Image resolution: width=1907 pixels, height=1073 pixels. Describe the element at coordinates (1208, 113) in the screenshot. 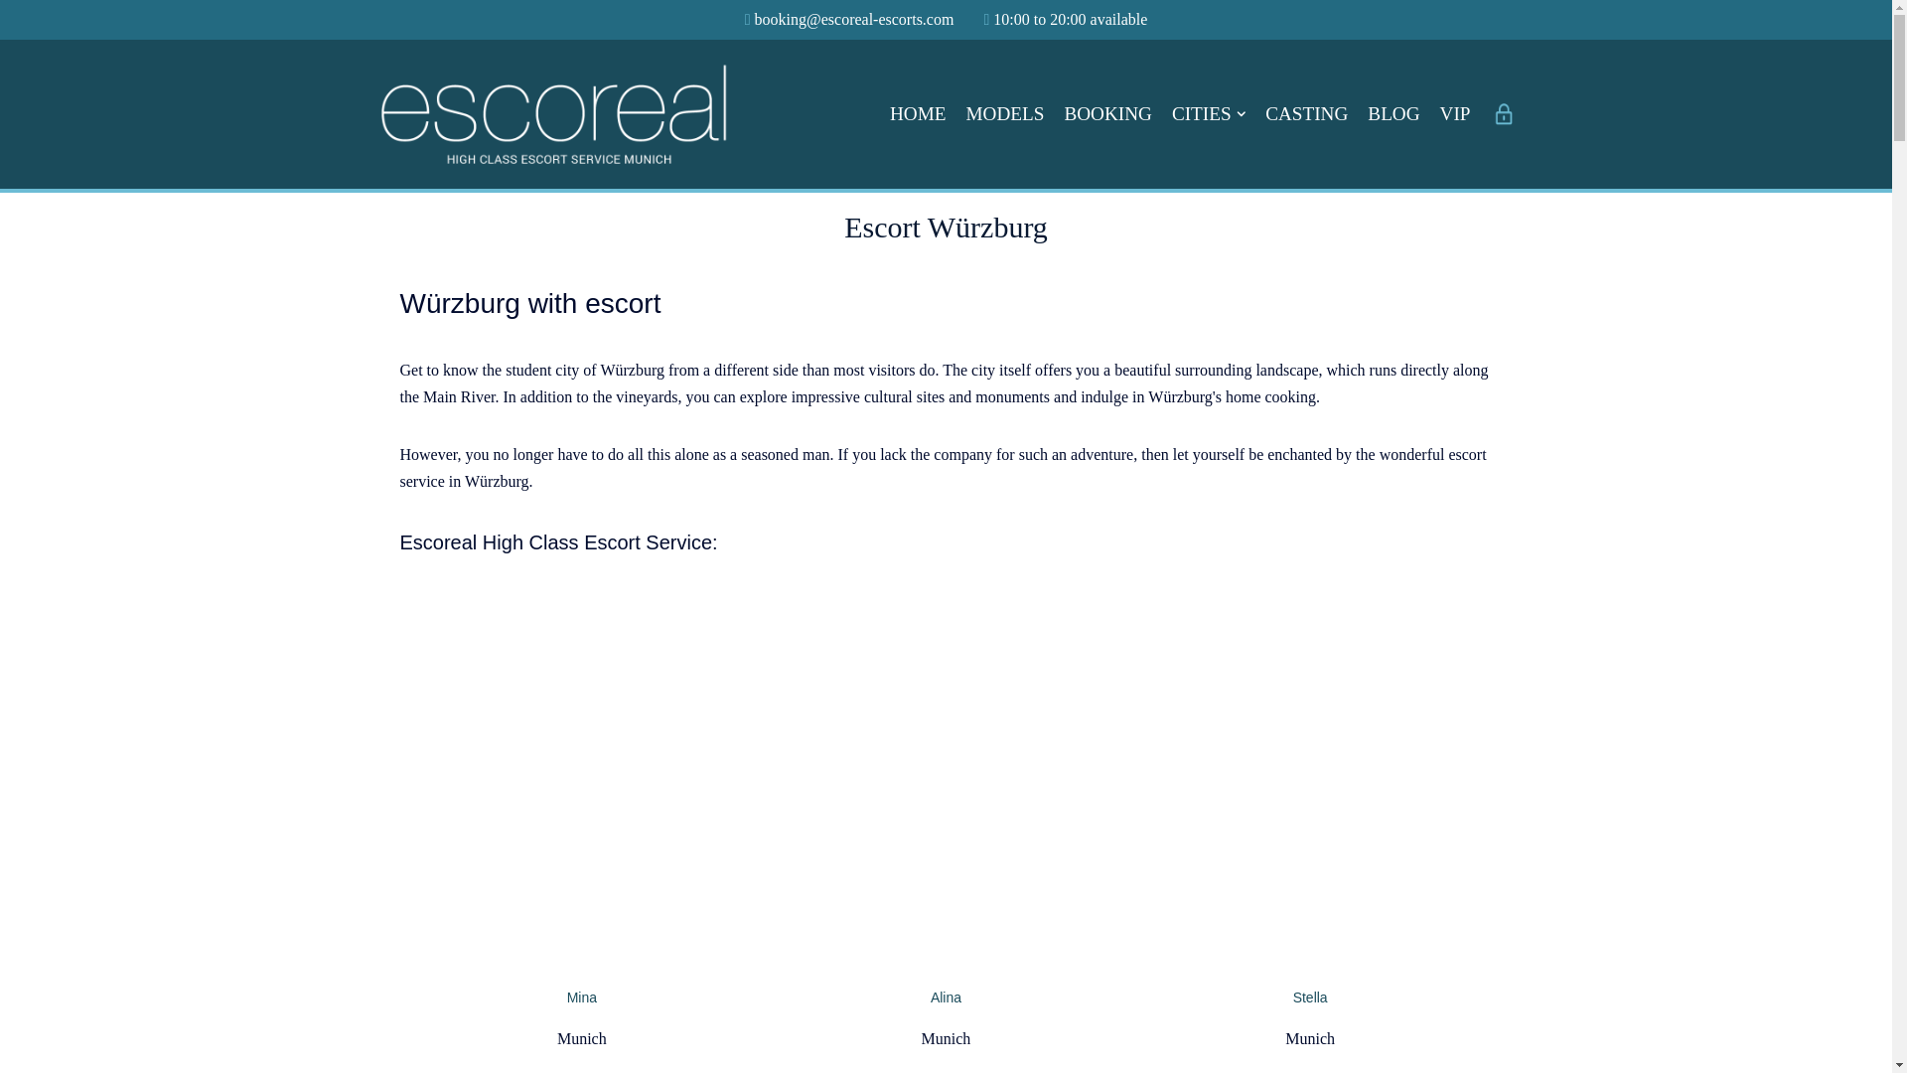

I see `CITIES` at that location.